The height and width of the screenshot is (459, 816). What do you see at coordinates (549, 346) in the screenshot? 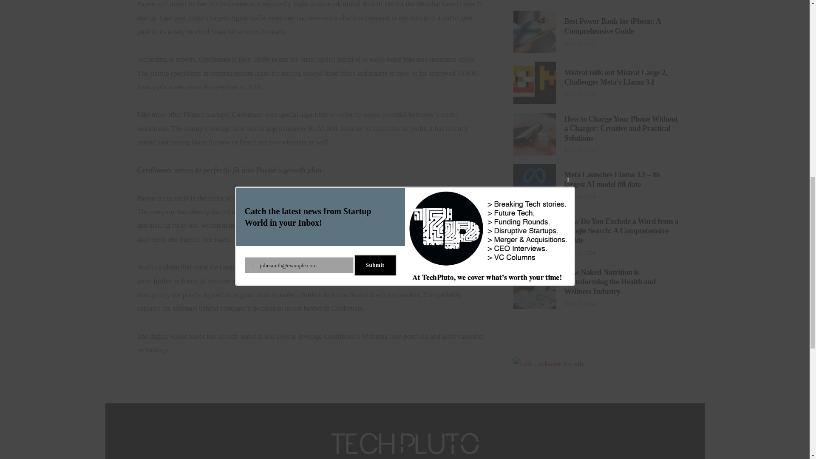
I see `Get the latest kitchen gadgets` at bounding box center [549, 346].